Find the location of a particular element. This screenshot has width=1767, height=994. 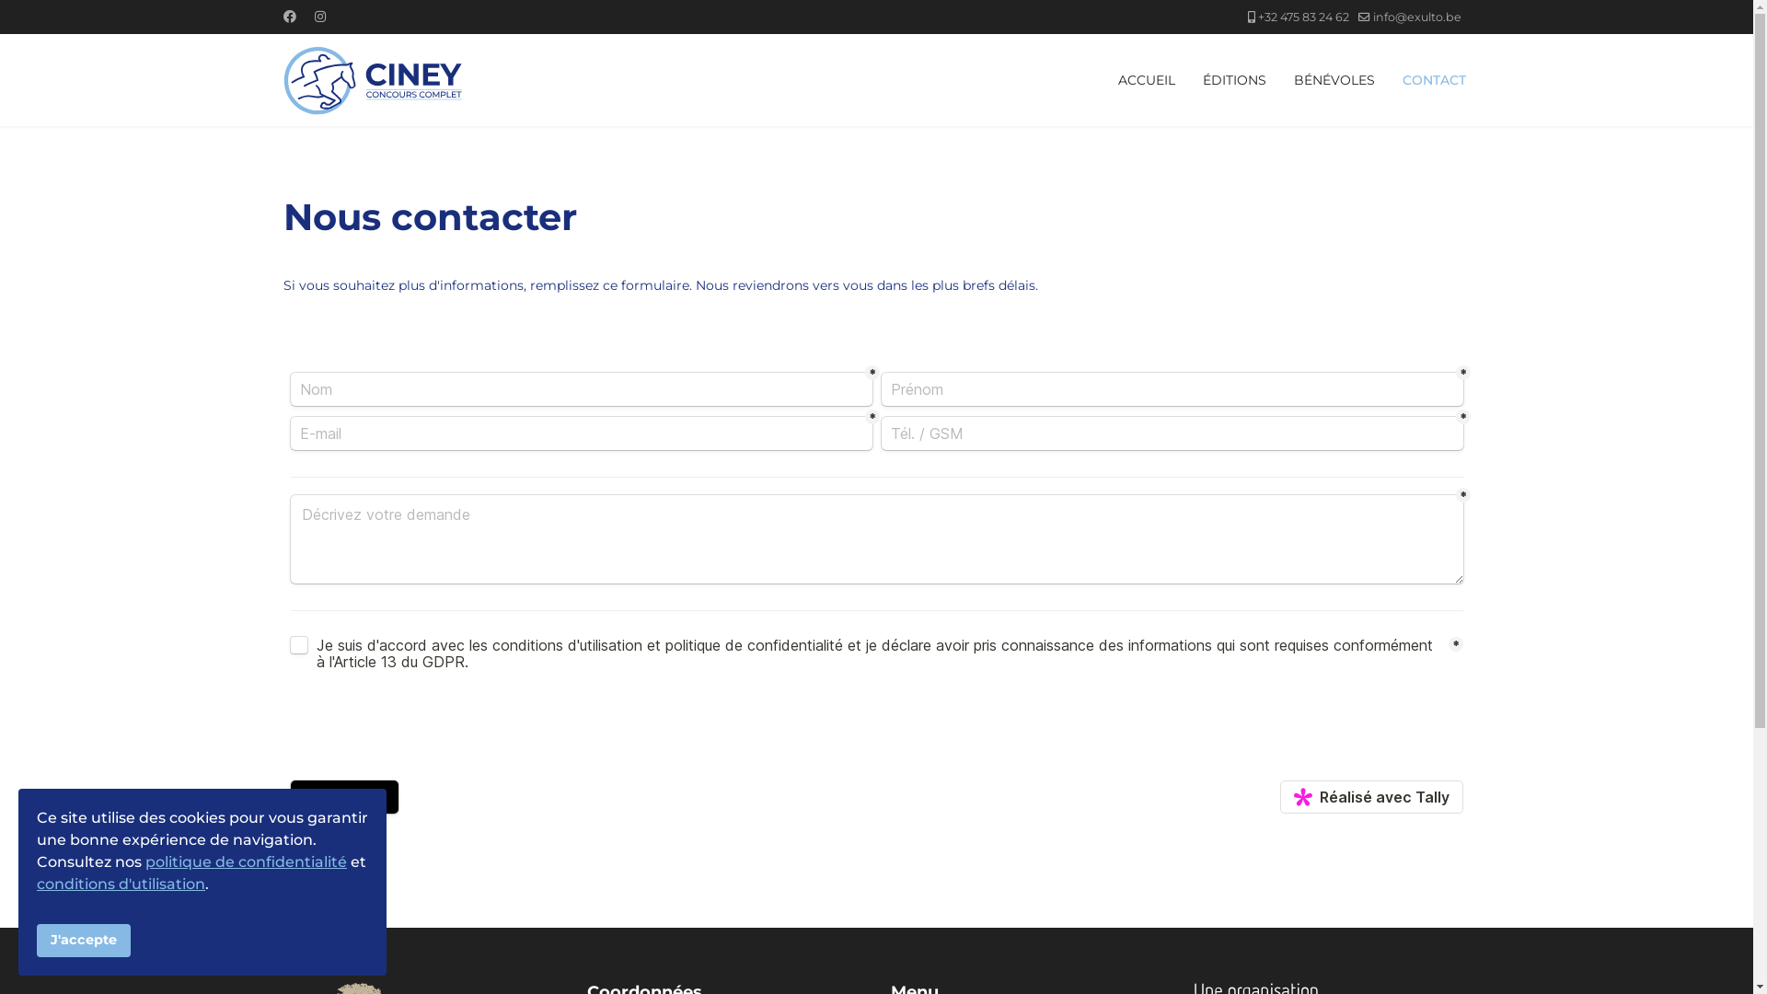

ACCUEIL is located at coordinates (1147, 80).